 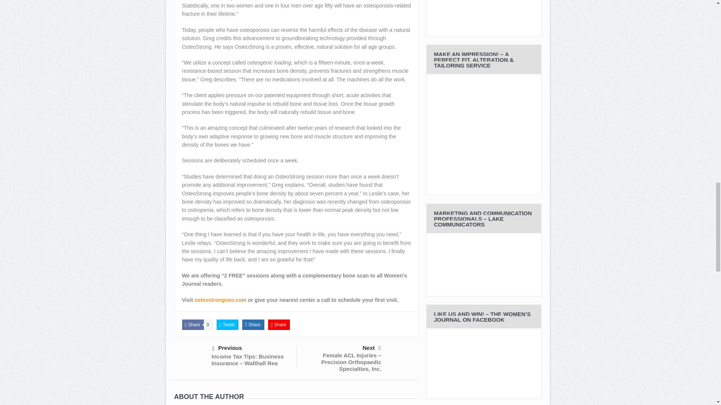 What do you see at coordinates (220, 300) in the screenshot?
I see `osteostrongneo.com` at bounding box center [220, 300].